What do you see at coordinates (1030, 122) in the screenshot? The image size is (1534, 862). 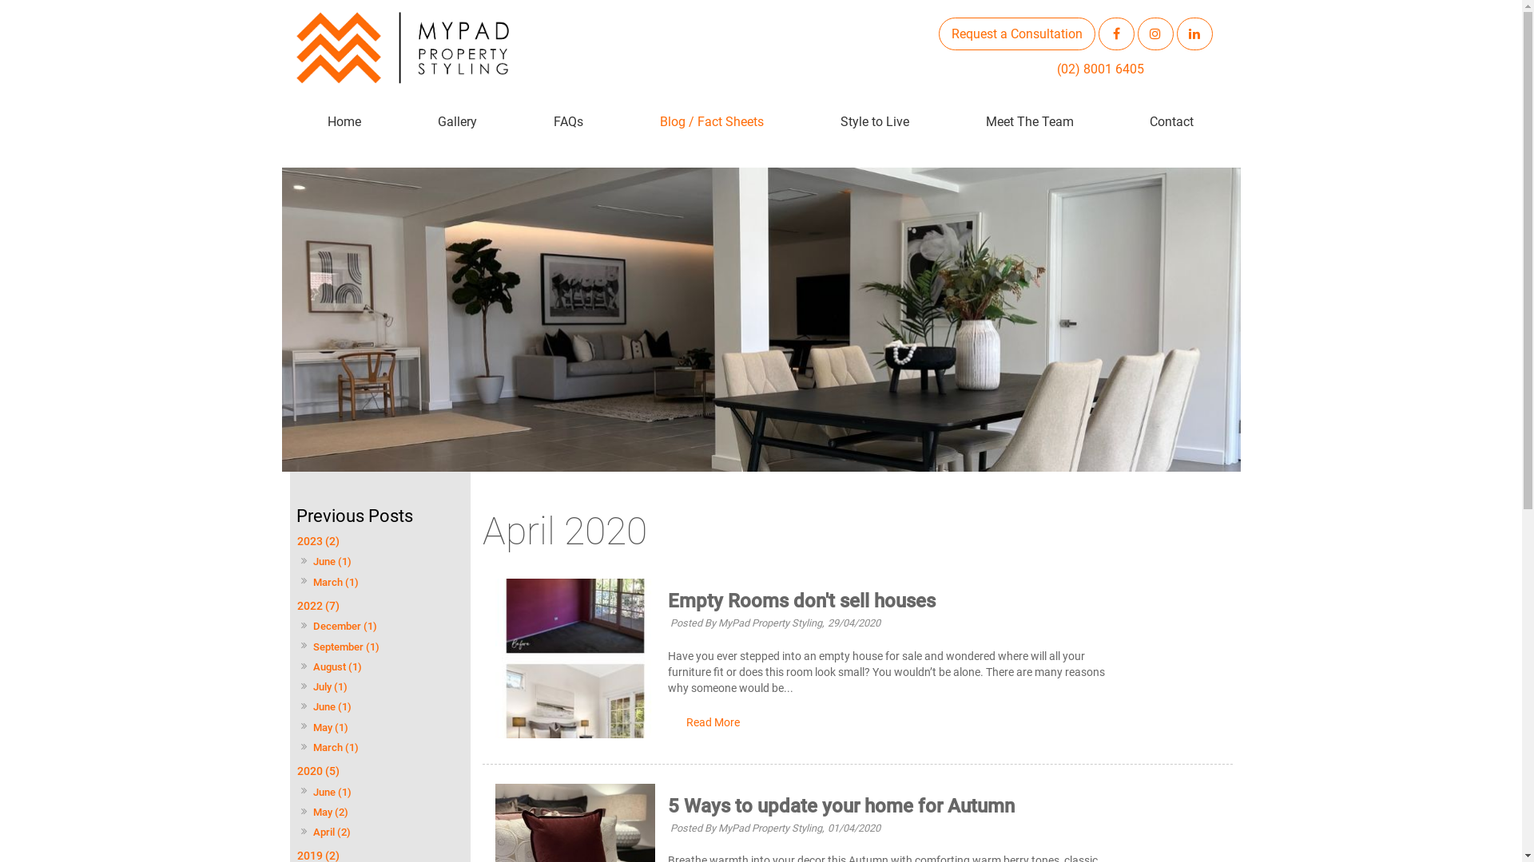 I see `Meet The Team` at bounding box center [1030, 122].